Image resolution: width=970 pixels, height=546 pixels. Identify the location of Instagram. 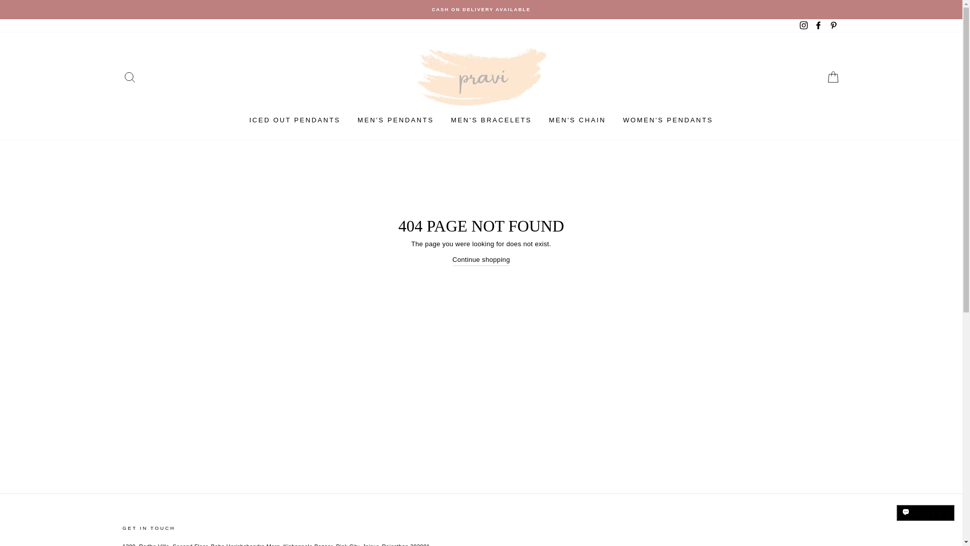
(803, 26).